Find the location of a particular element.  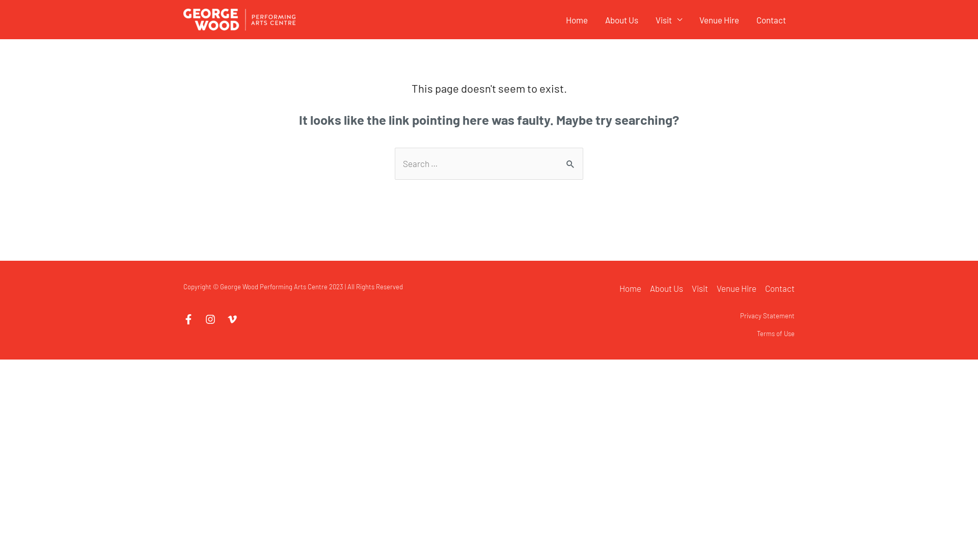

Visit is located at coordinates (669, 20).